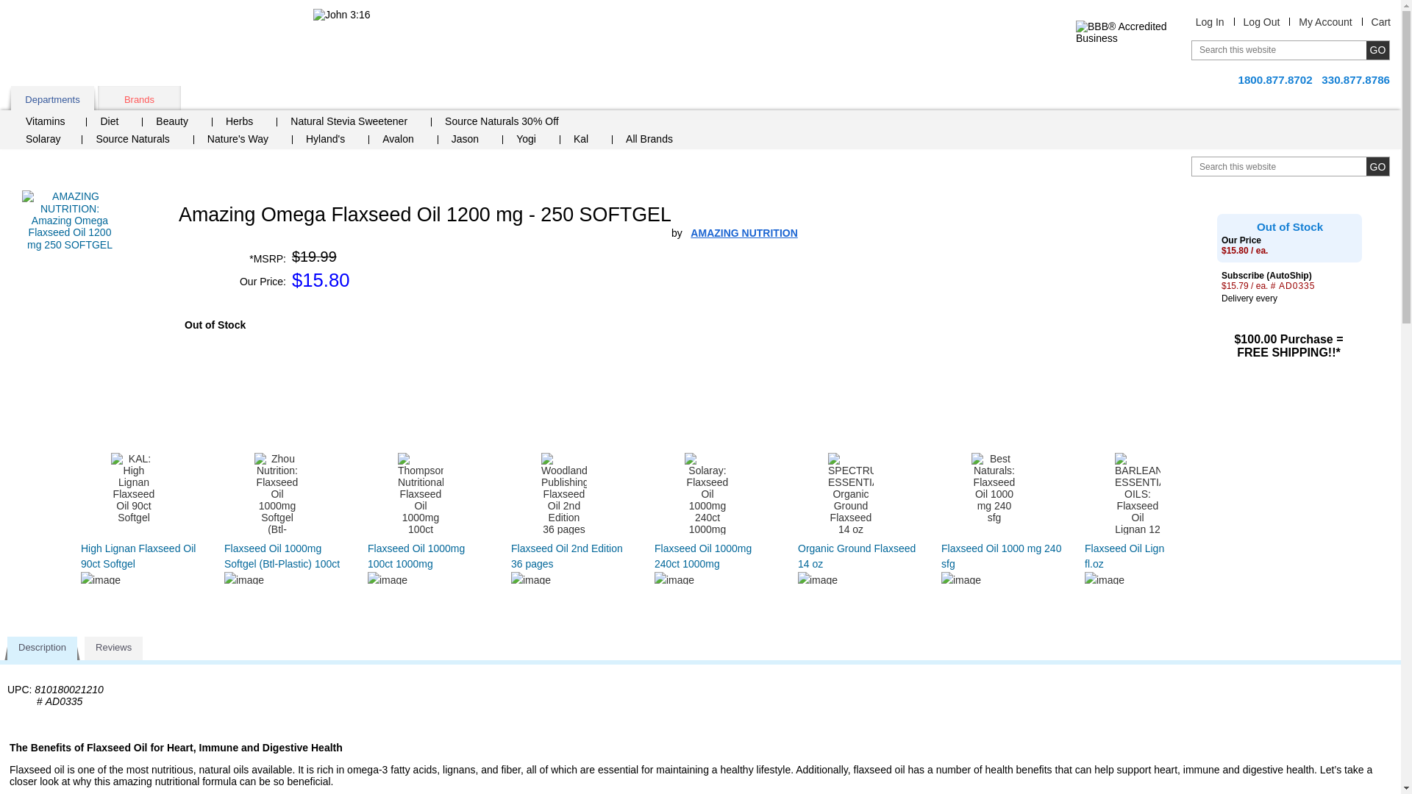 This screenshot has width=1412, height=794. I want to click on Flaxseed Oil Lignan 12 fl.oz, so click(1137, 556).